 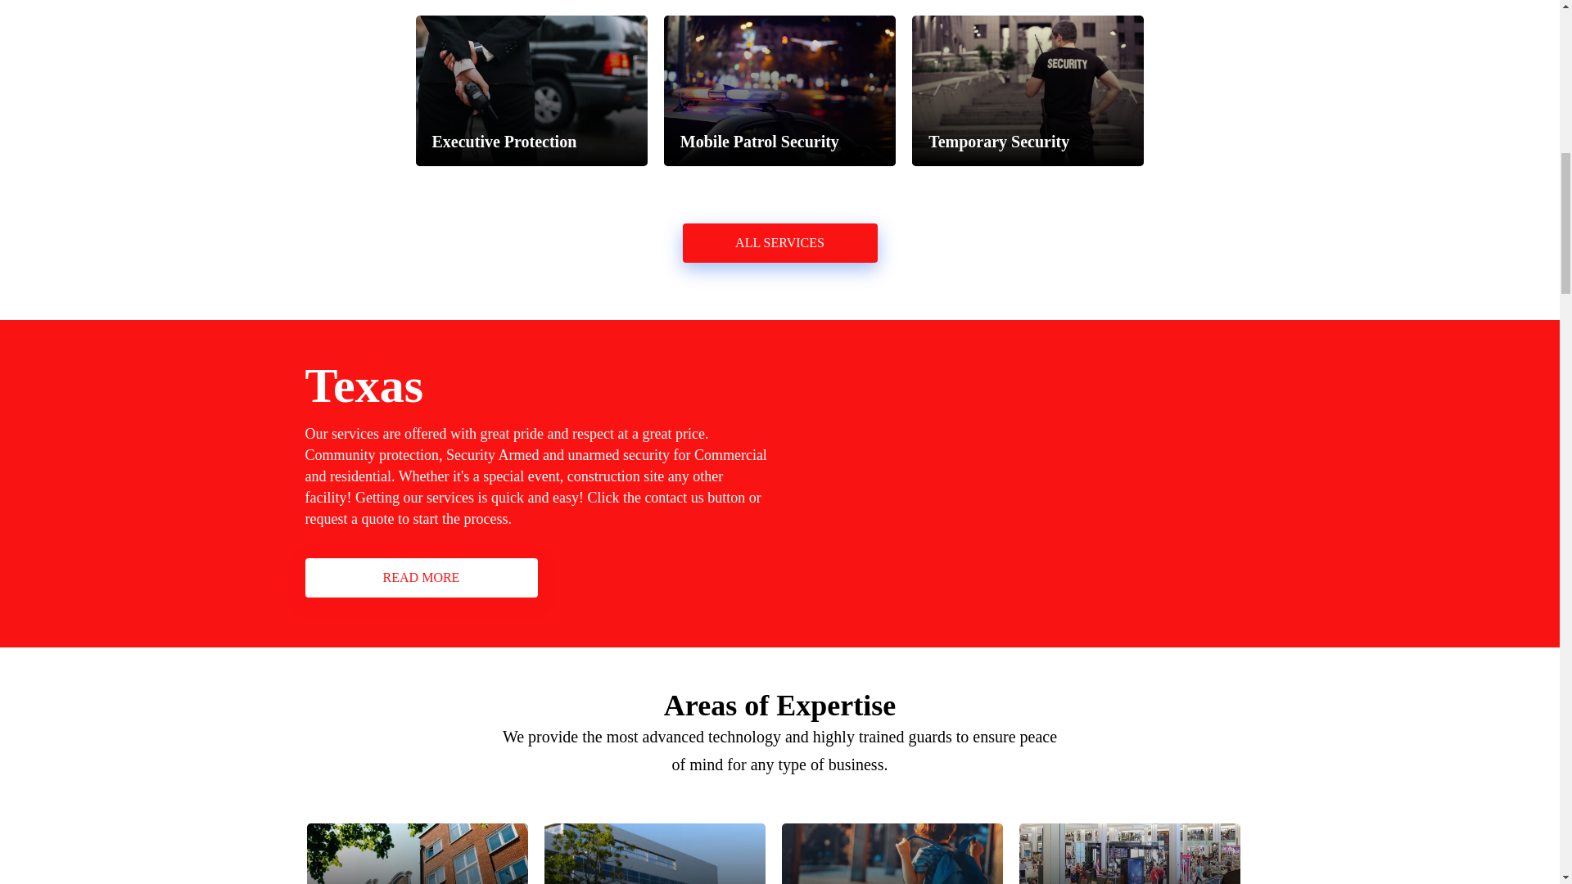 What do you see at coordinates (518, 455) in the screenshot?
I see `Armed` at bounding box center [518, 455].